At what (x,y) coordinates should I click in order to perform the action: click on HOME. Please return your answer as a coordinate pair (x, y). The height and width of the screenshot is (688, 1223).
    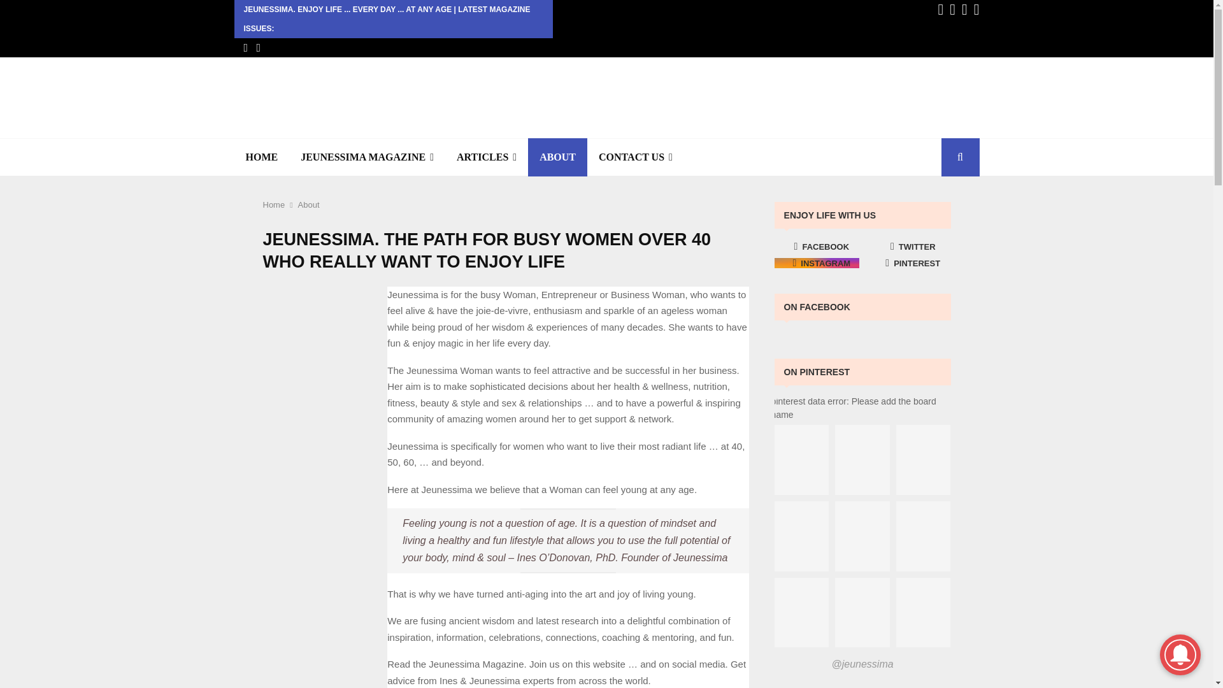
    Looking at the image, I should click on (262, 157).